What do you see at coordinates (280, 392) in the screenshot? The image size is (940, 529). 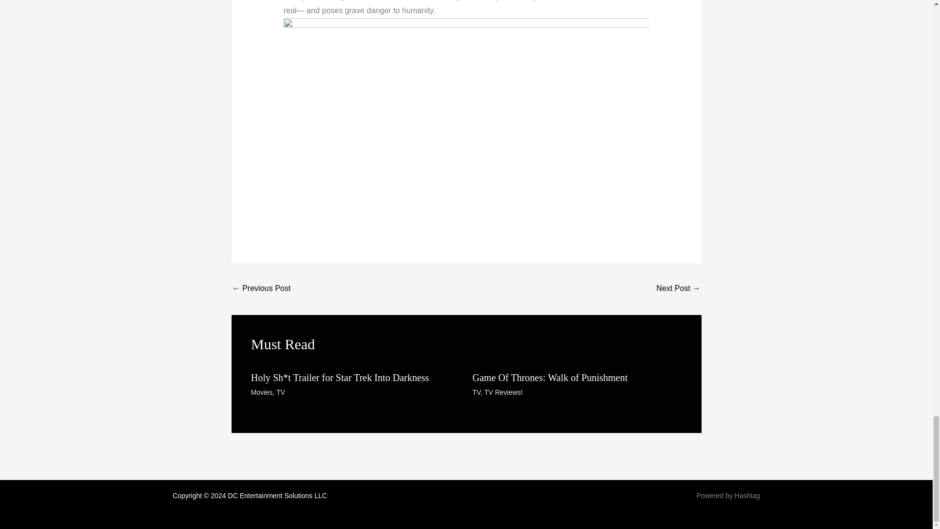 I see `TV` at bounding box center [280, 392].